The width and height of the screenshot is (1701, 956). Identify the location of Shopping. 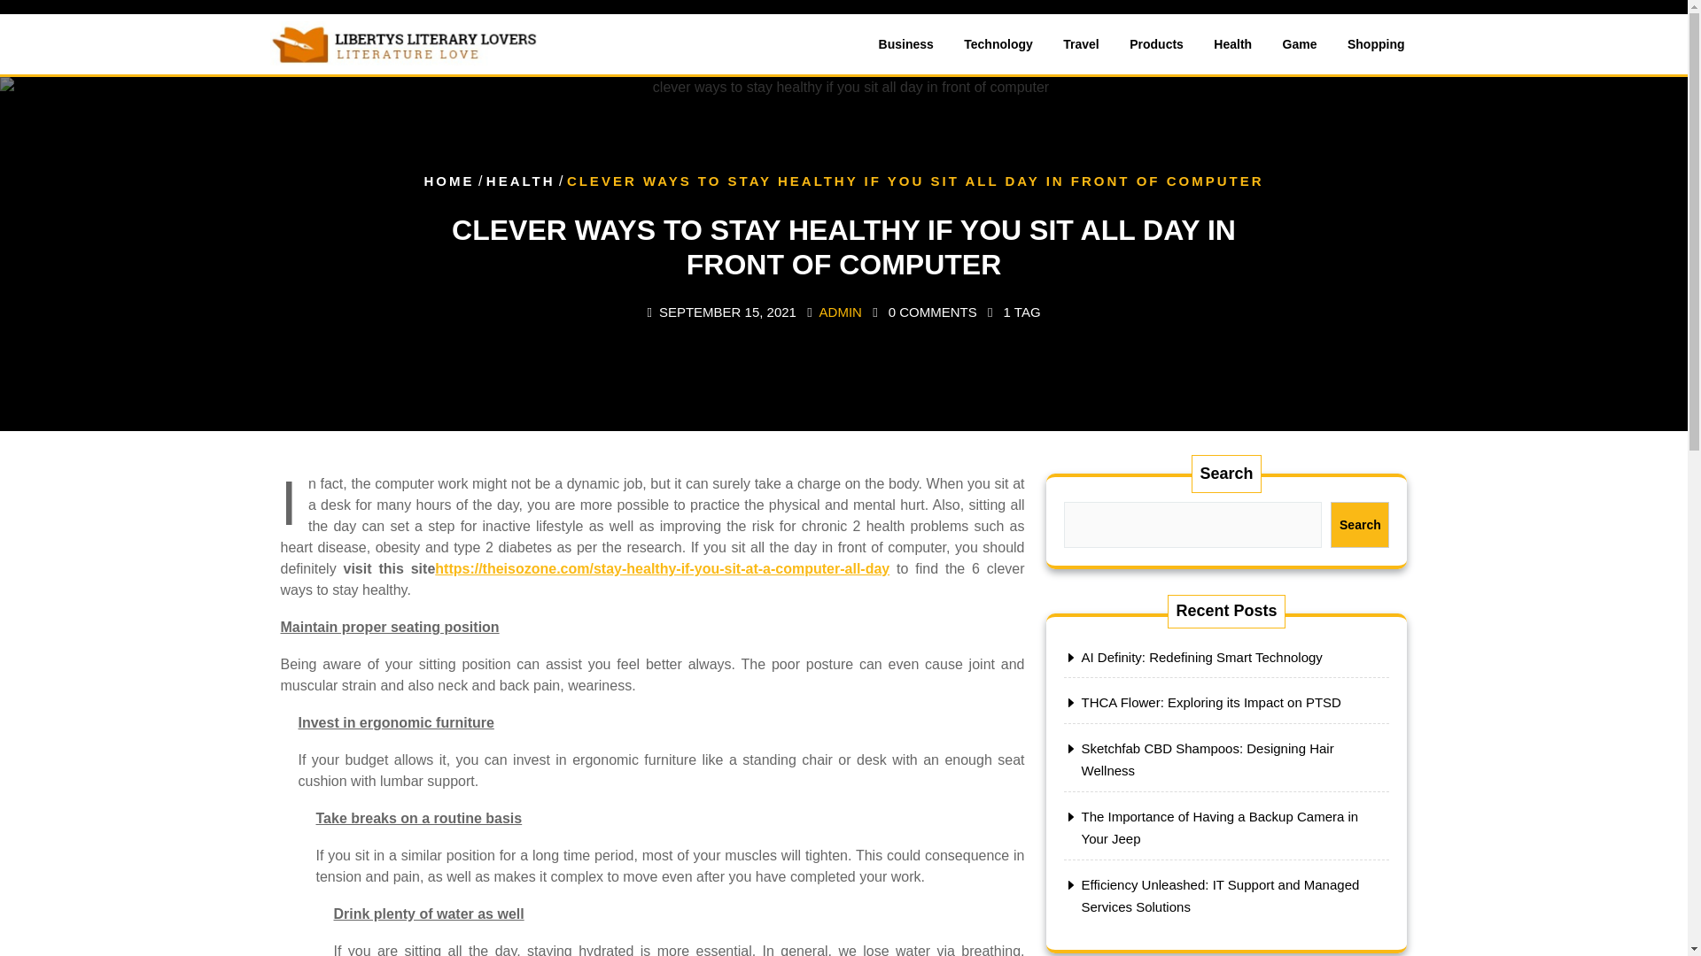
(1376, 44).